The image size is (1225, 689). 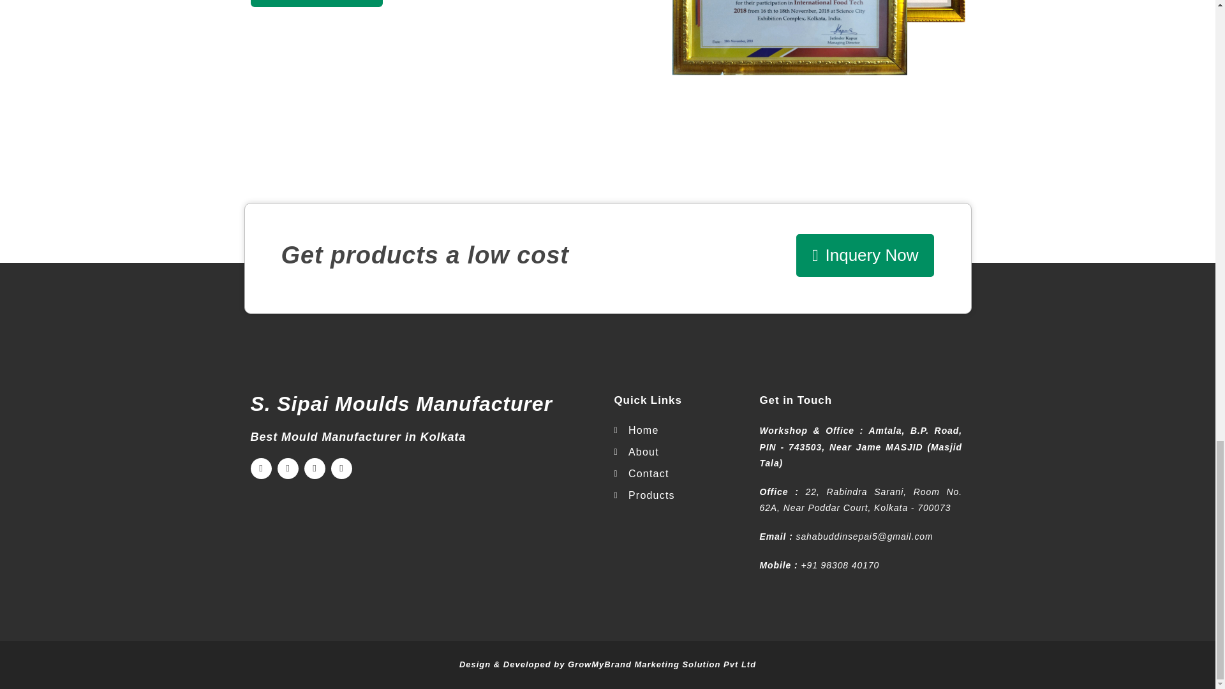 I want to click on Inquery Now, so click(x=865, y=255).